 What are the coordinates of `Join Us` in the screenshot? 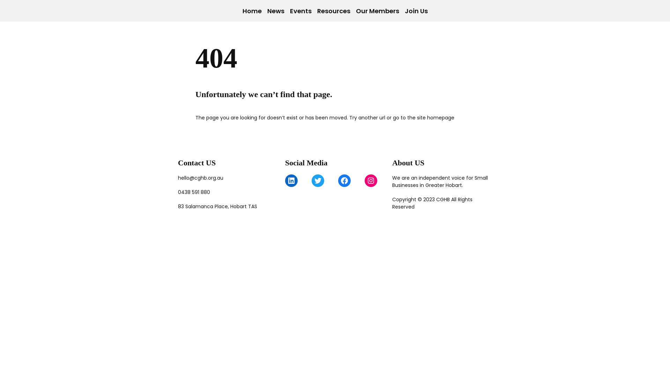 It's located at (416, 11).